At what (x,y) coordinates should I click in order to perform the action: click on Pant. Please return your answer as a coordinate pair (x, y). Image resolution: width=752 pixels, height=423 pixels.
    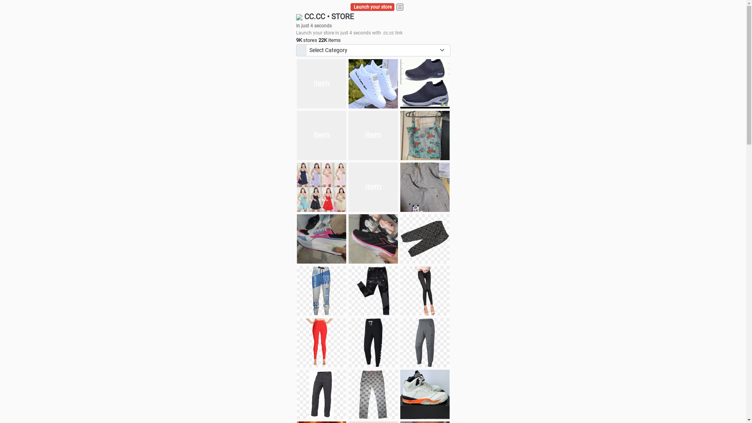
    Looking at the image, I should click on (425, 343).